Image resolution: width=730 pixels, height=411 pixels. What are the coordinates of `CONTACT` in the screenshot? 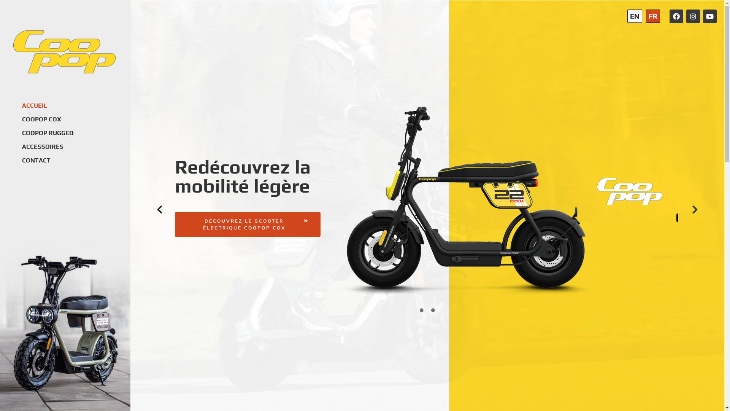 It's located at (59, 161).